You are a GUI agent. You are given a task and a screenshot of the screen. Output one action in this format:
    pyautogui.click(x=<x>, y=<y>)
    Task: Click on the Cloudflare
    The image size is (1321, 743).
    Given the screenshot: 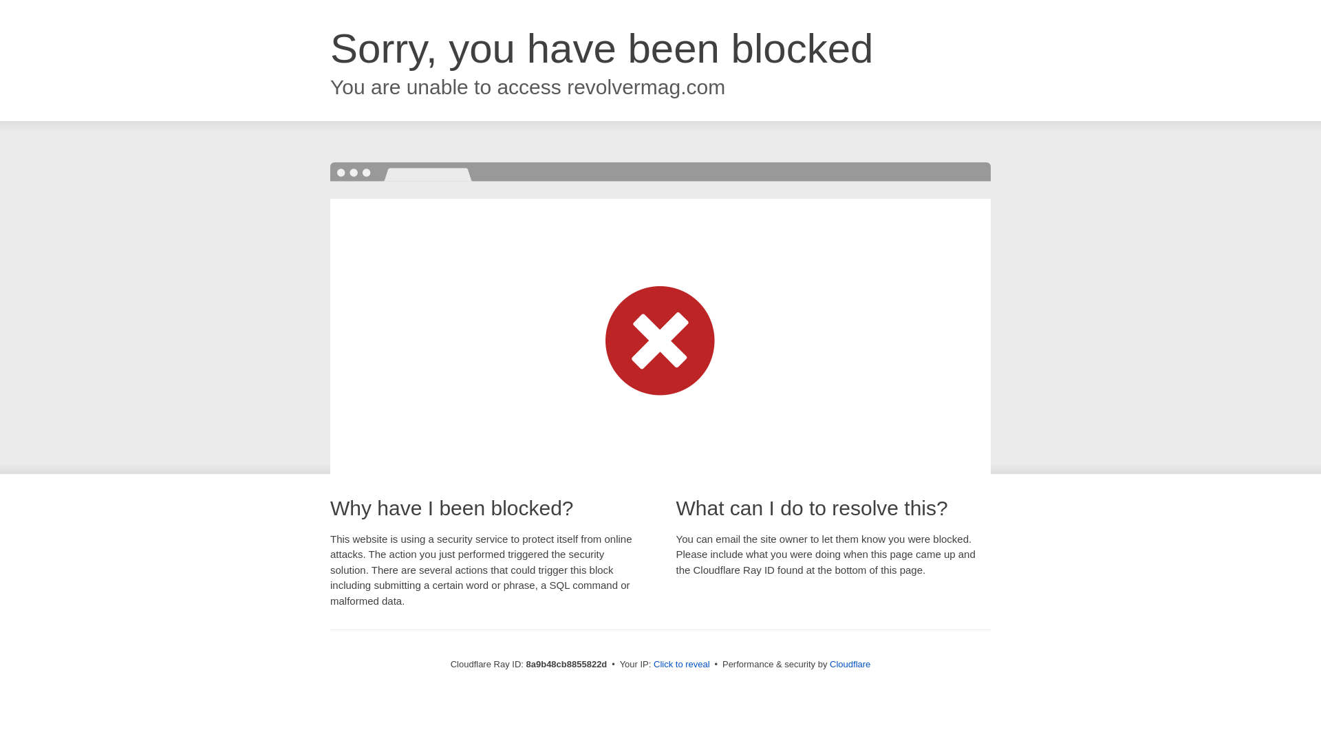 What is the action you would take?
    pyautogui.click(x=850, y=664)
    